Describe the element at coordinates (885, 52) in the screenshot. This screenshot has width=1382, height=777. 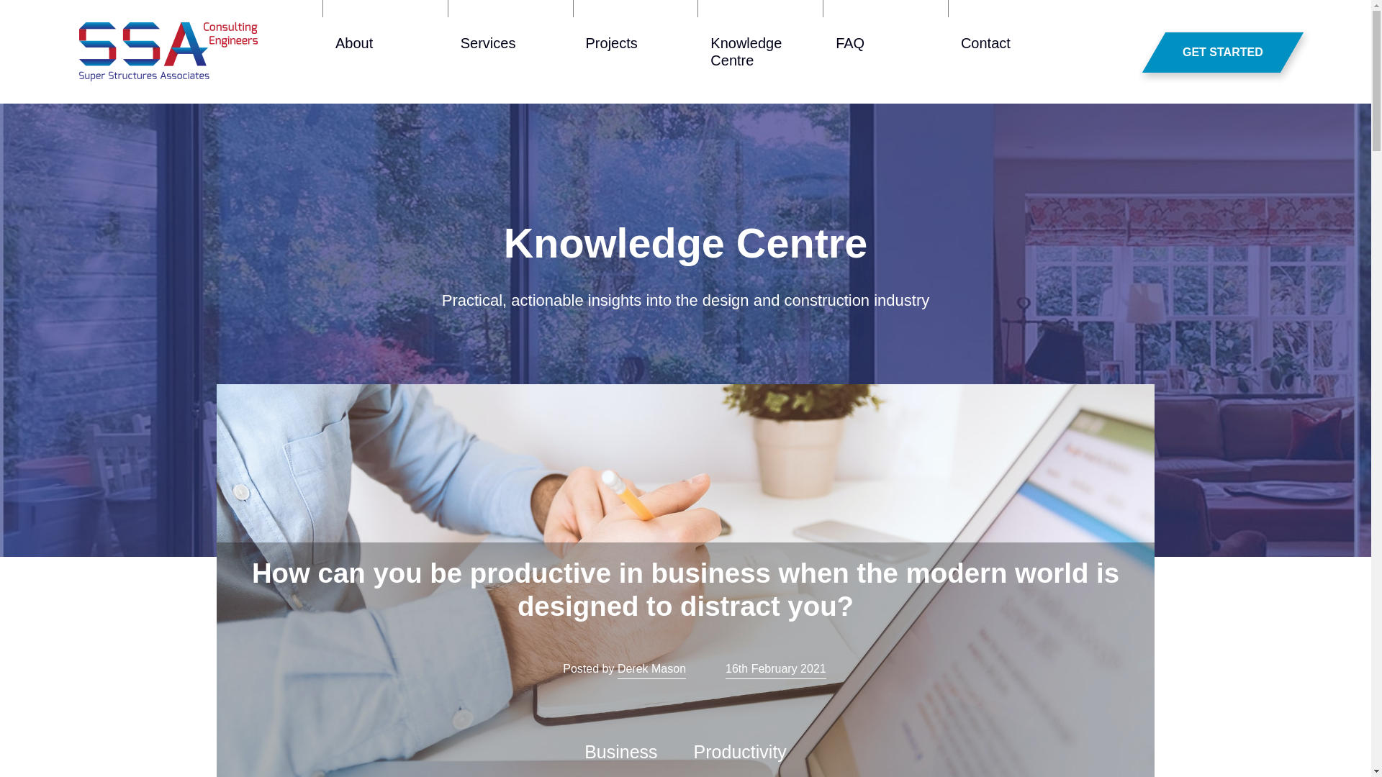
I see `FAQ` at that location.